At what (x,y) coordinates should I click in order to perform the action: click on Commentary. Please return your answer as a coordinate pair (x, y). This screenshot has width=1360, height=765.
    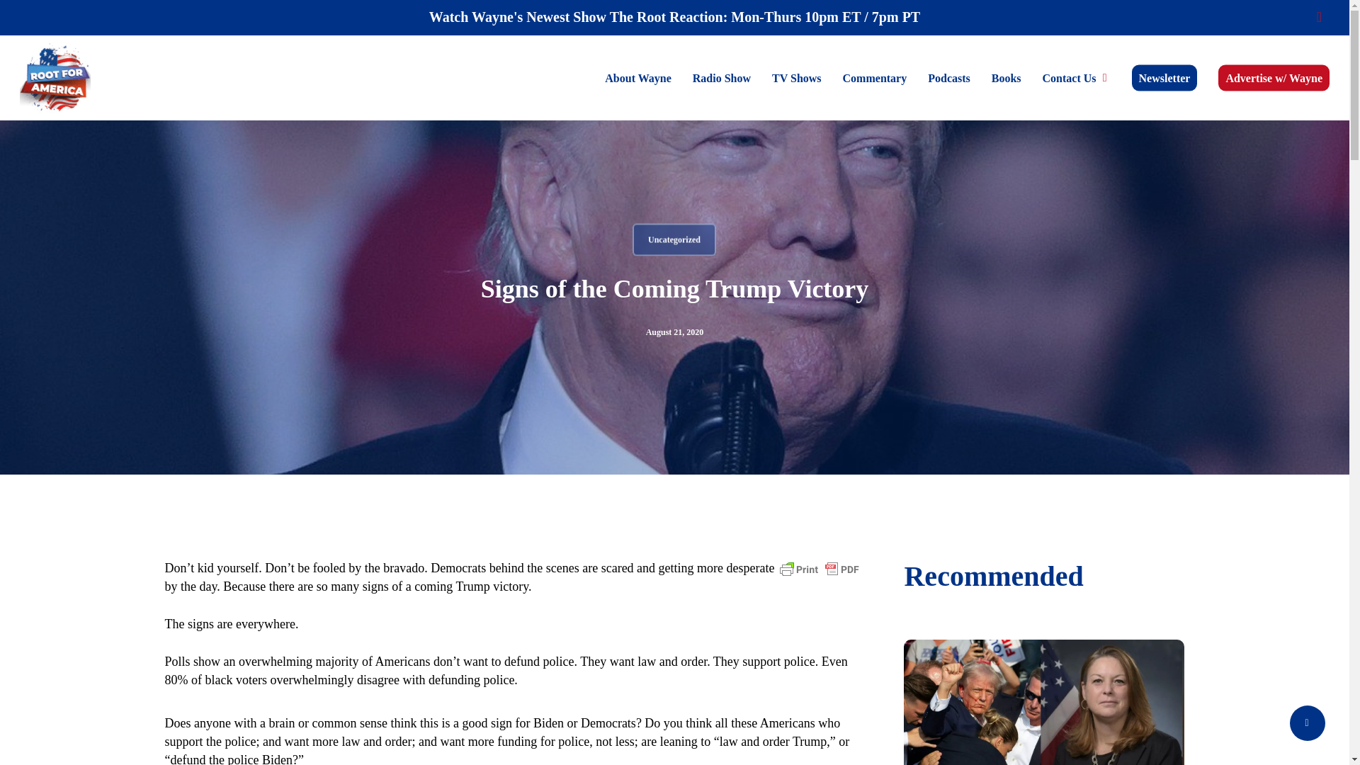
    Looking at the image, I should click on (875, 77).